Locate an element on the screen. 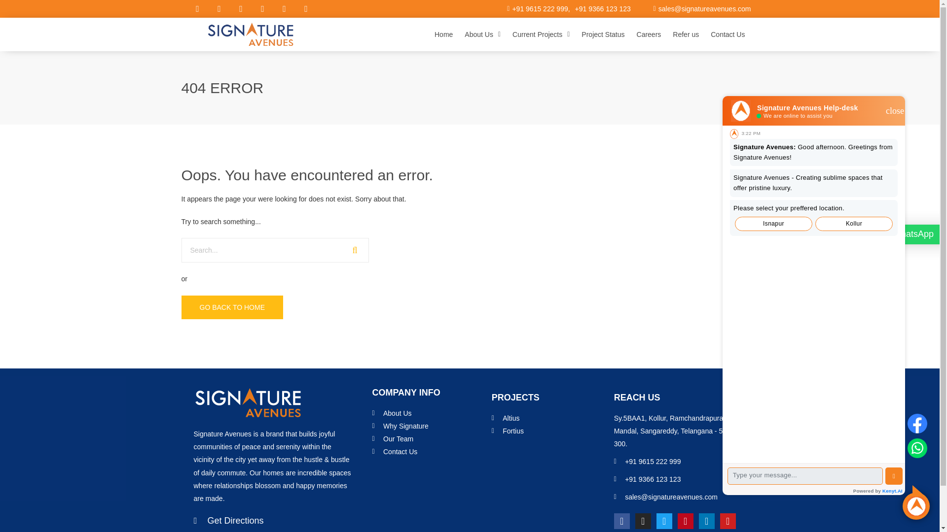 This screenshot has width=947, height=532. Why Signature is located at coordinates (429, 426).